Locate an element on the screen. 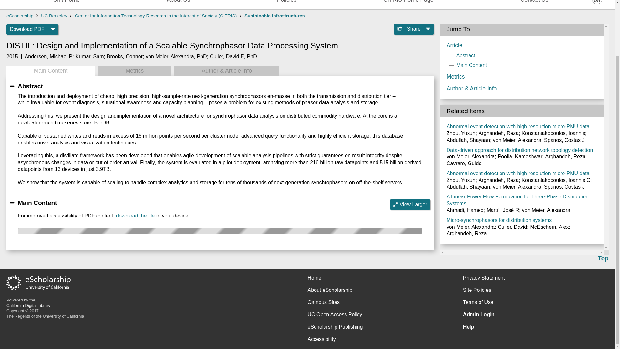 This screenshot has width=620, height=349. CITRIS Home Page is located at coordinates (408, 3).